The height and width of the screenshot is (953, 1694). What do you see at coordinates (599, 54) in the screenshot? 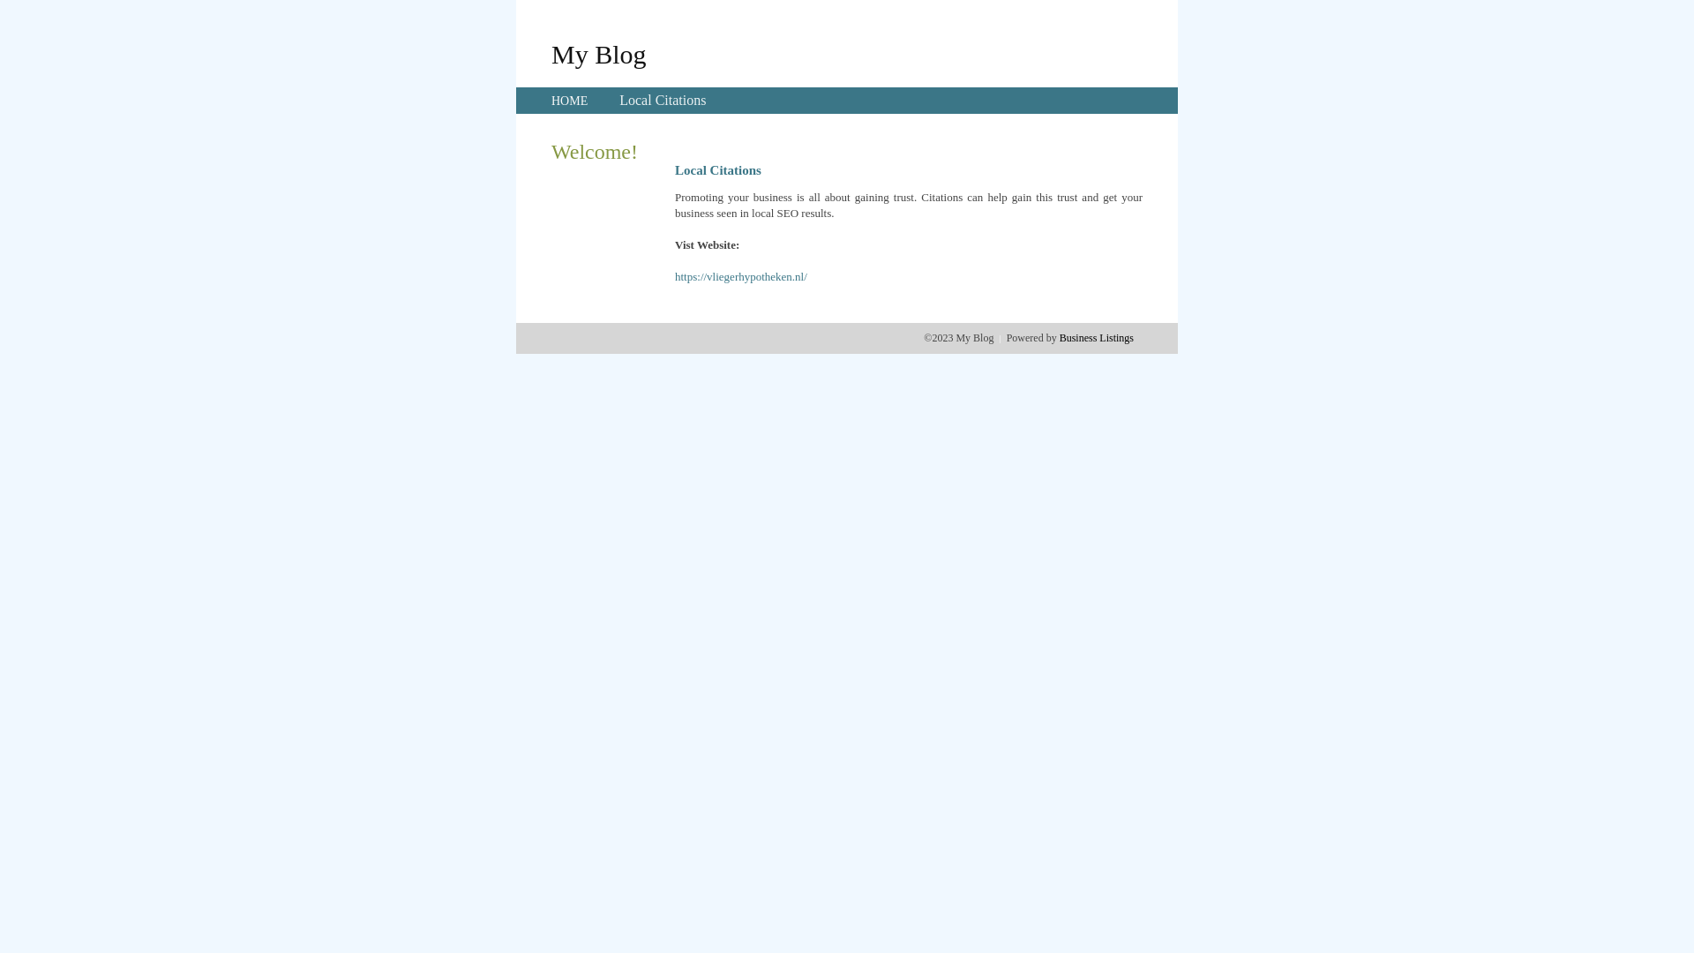
I see `My Blog` at bounding box center [599, 54].